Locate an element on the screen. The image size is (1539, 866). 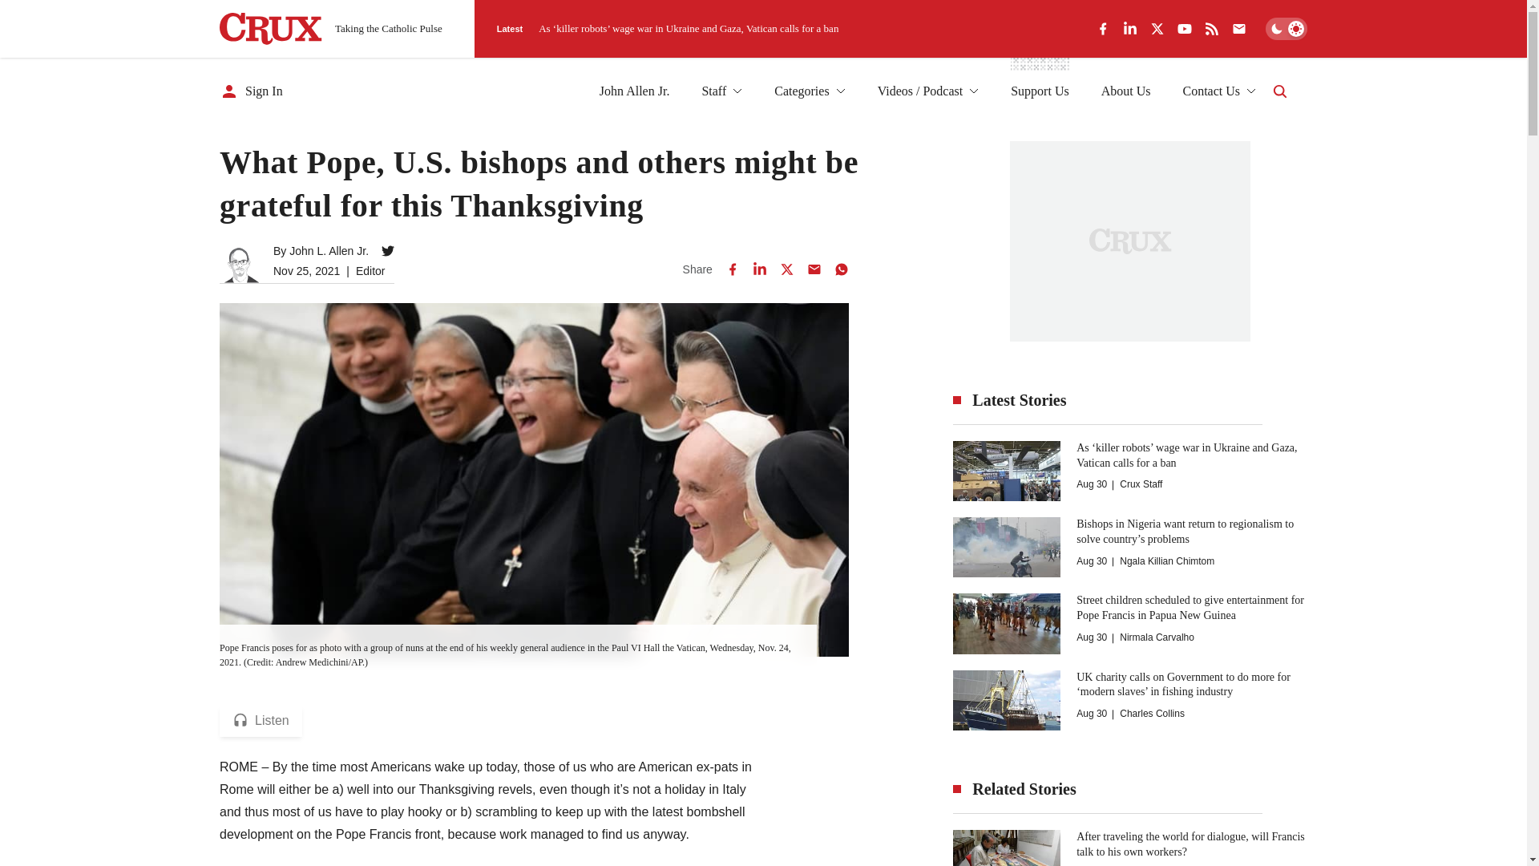
Contact Us is located at coordinates (1218, 91).